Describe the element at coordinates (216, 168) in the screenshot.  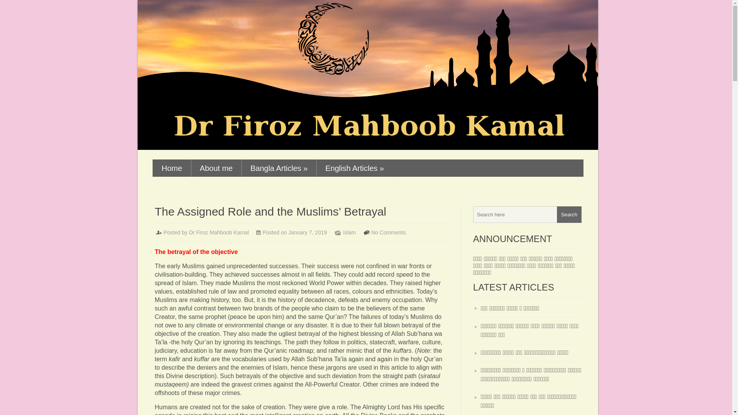
I see `About me` at that location.